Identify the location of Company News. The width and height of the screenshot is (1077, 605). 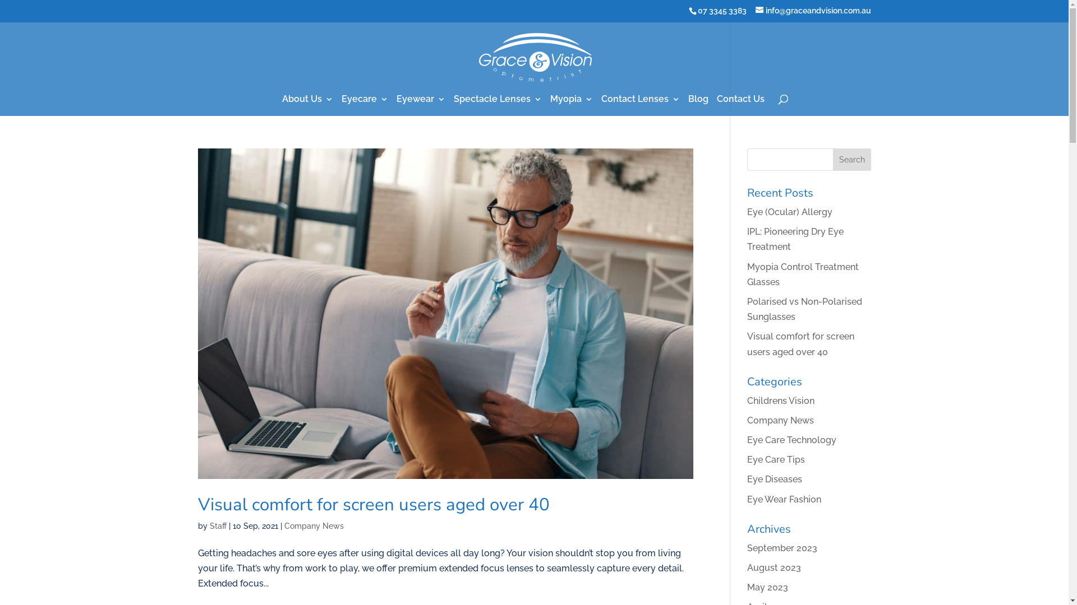
(781, 420).